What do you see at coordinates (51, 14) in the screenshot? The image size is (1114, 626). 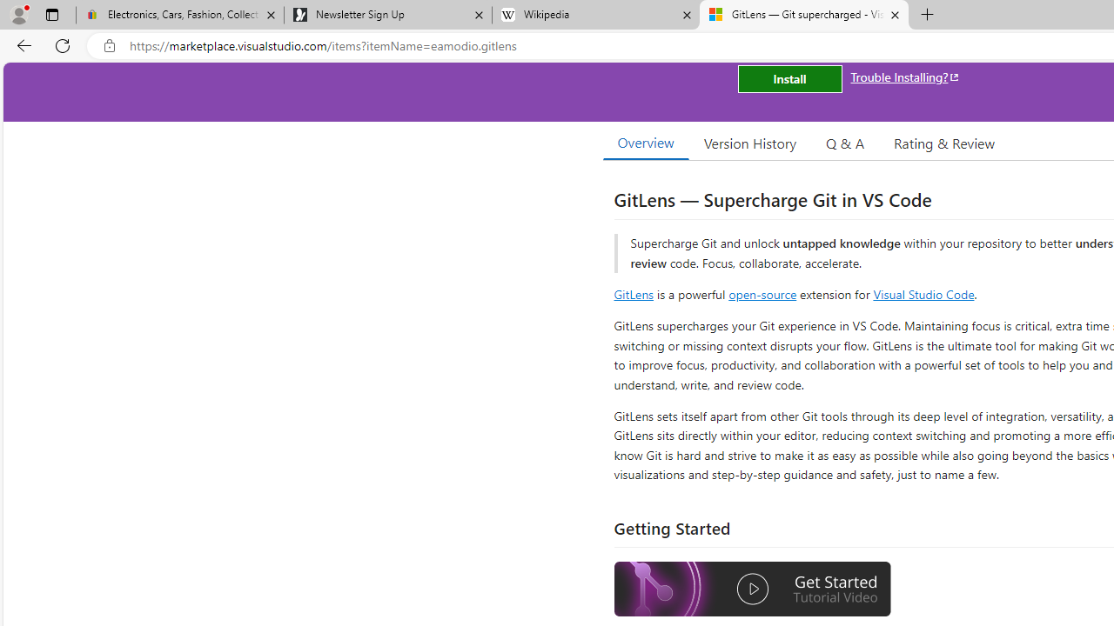 I see `Tab actions menu` at bounding box center [51, 14].